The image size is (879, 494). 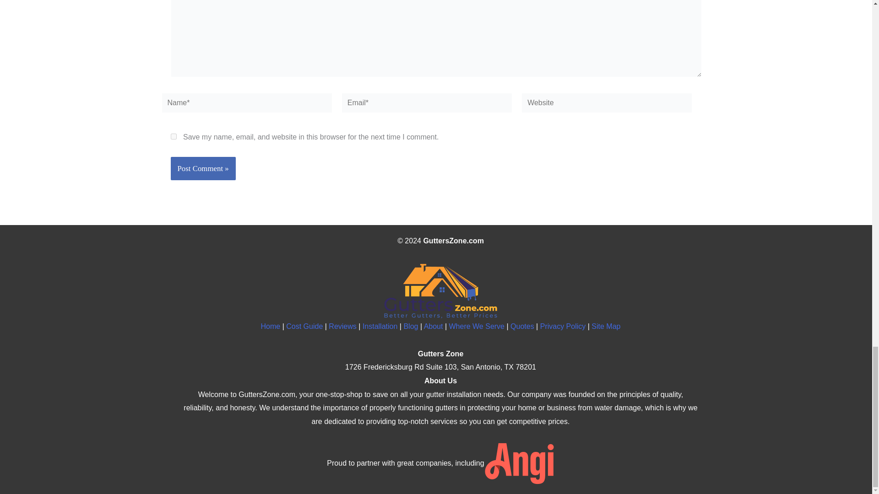 I want to click on Quotes, so click(x=522, y=327).